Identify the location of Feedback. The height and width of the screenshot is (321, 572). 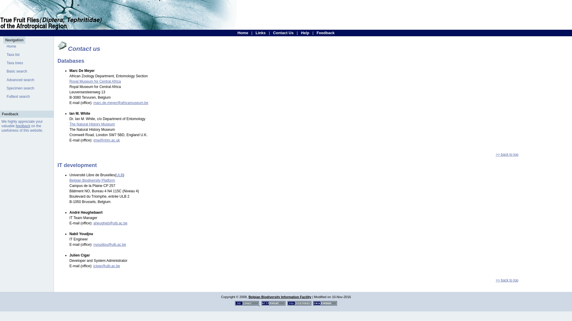
(326, 33).